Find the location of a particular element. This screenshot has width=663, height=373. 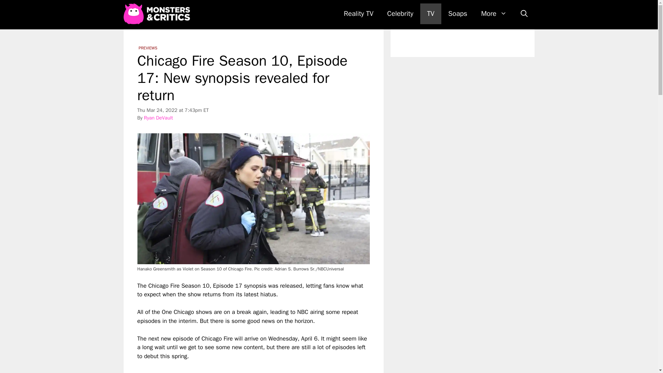

View all posts by Ryan DeVault is located at coordinates (158, 117).